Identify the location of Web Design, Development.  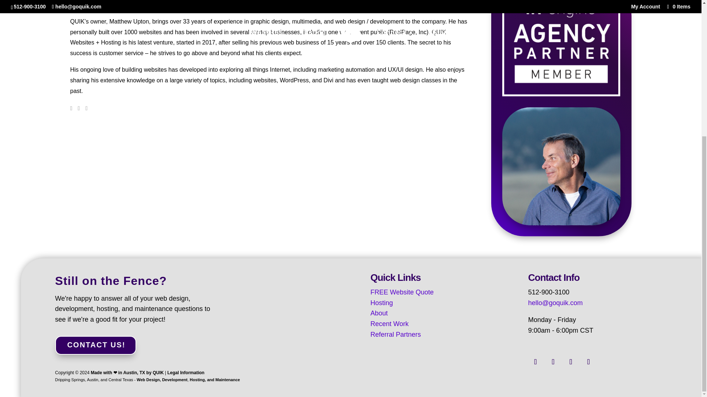
(162, 379).